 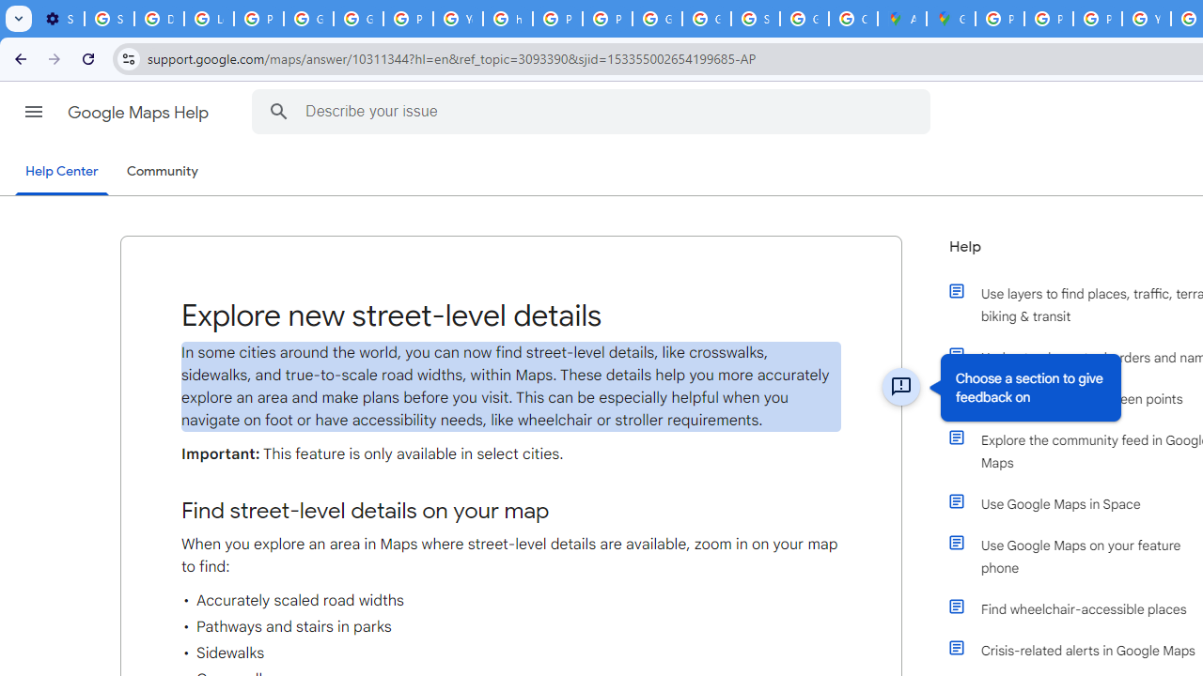 What do you see at coordinates (1049, 19) in the screenshot?
I see `Privacy Help Center - Policies Help` at bounding box center [1049, 19].